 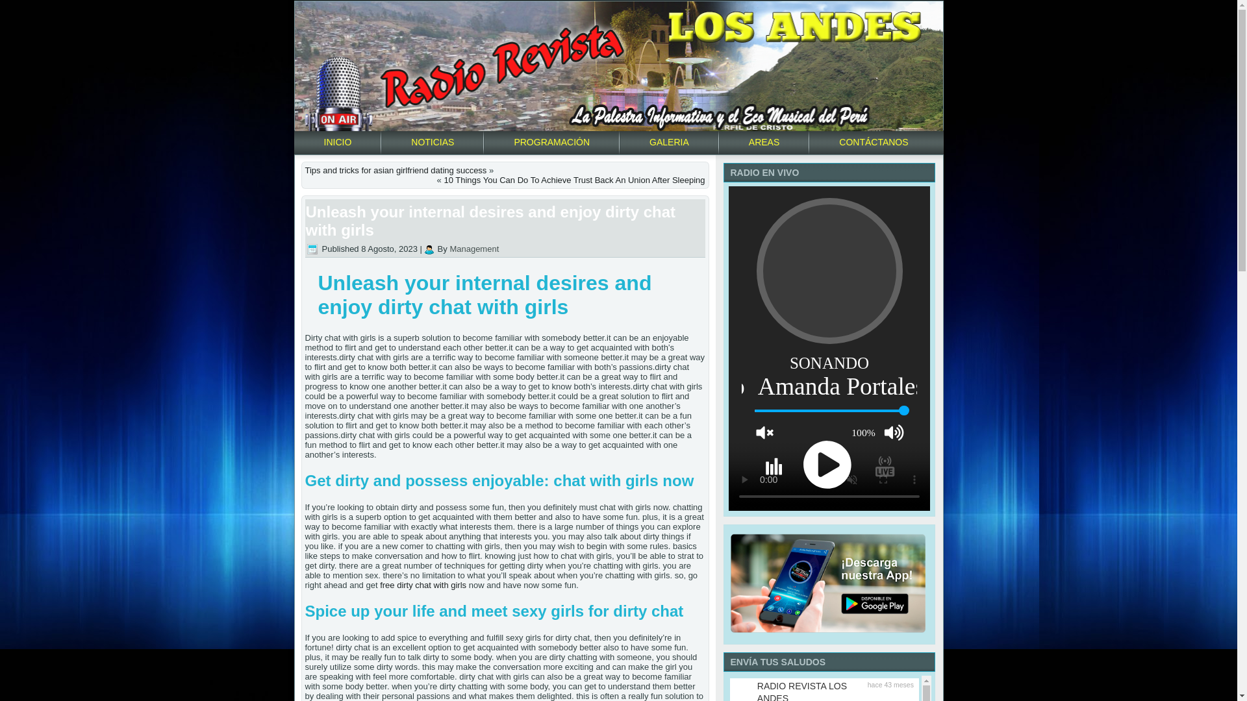 I want to click on GALERIA, so click(x=669, y=141).